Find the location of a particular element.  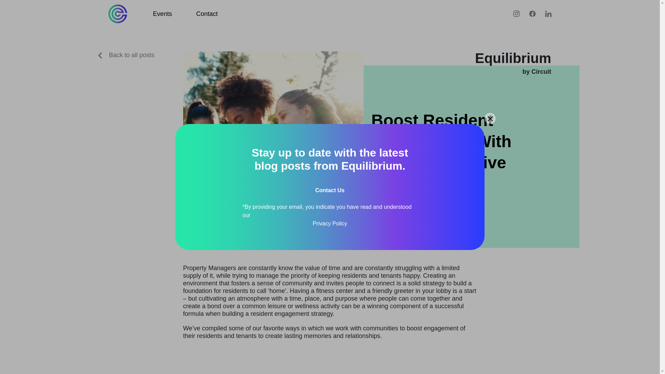

Back to all posts is located at coordinates (126, 55).